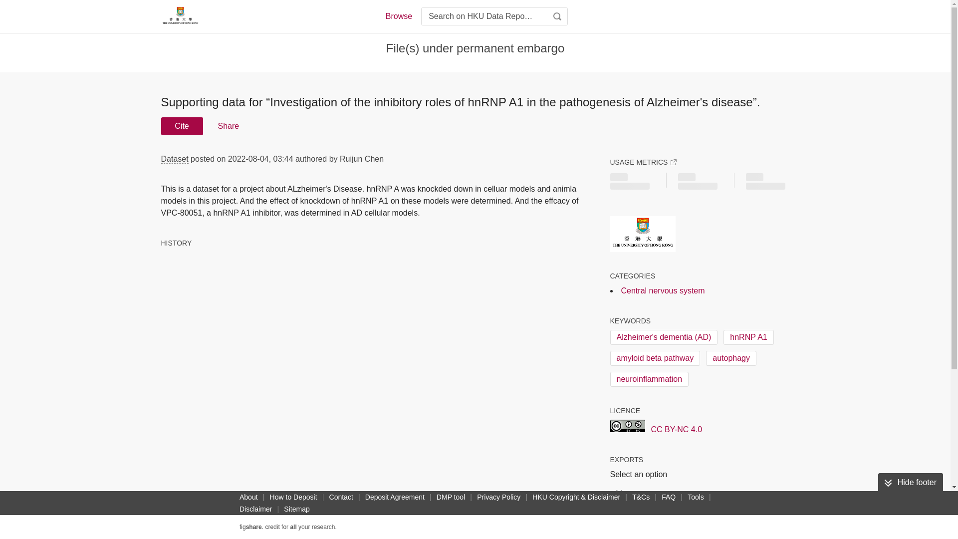 The width and height of the screenshot is (958, 539). I want to click on Deposit Agreement, so click(394, 497).